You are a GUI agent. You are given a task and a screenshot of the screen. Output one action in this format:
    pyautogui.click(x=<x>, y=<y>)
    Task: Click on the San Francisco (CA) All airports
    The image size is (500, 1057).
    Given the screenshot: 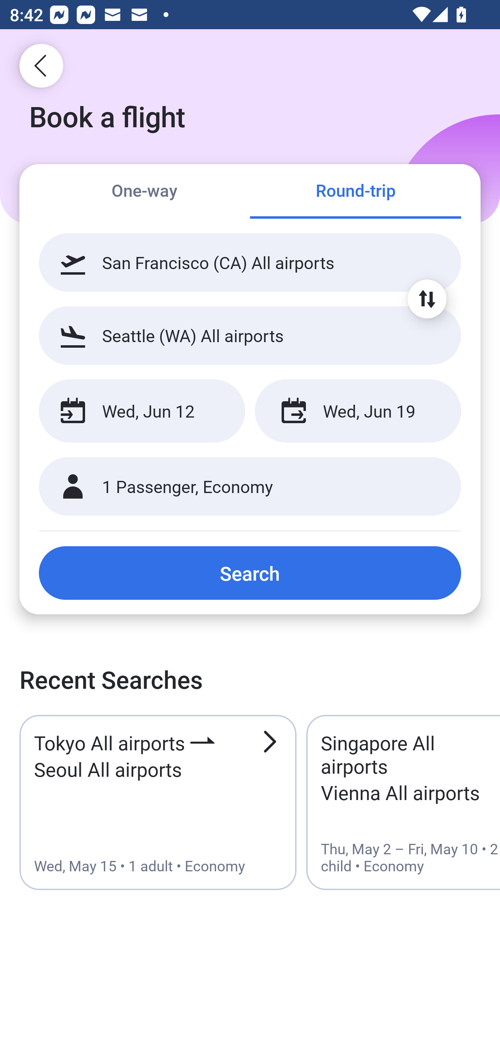 What is the action you would take?
    pyautogui.click(x=250, y=263)
    